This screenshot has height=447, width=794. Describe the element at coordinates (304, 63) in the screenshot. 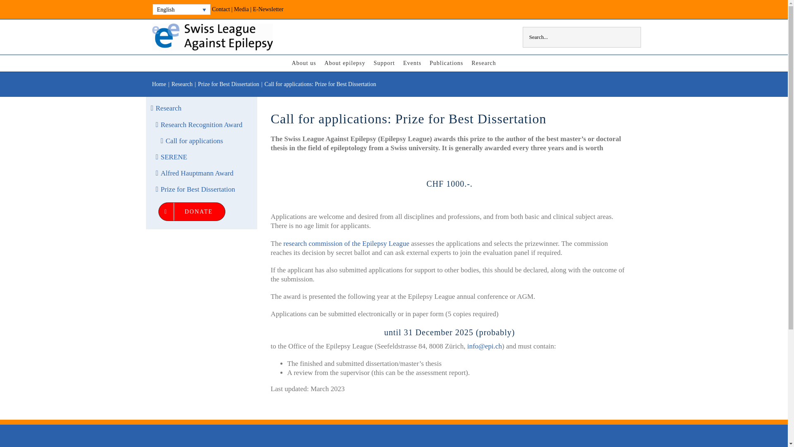

I see `About us` at that location.